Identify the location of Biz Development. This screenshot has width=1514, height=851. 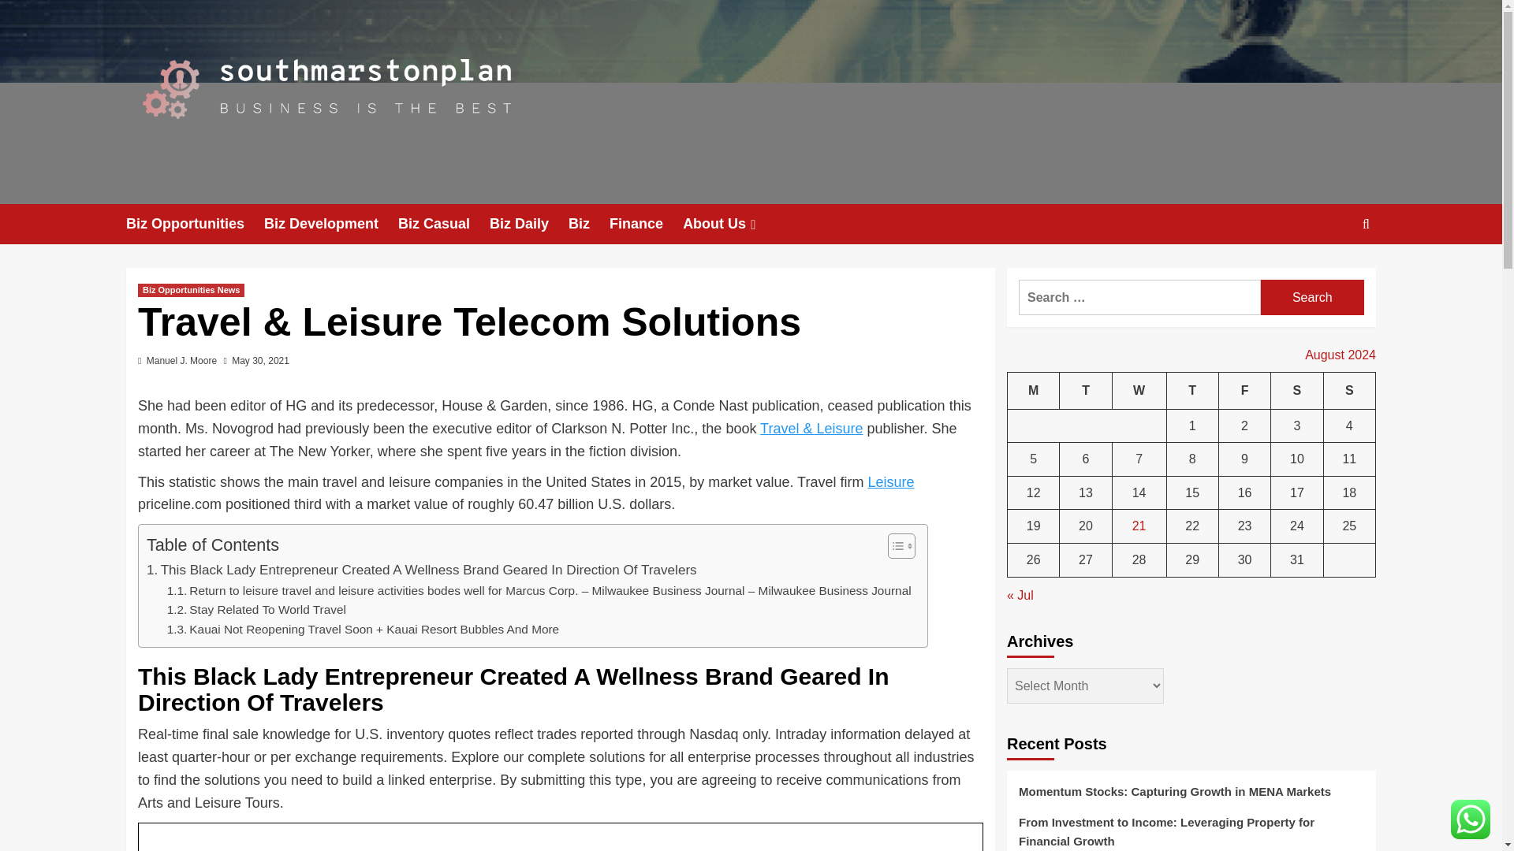
(330, 224).